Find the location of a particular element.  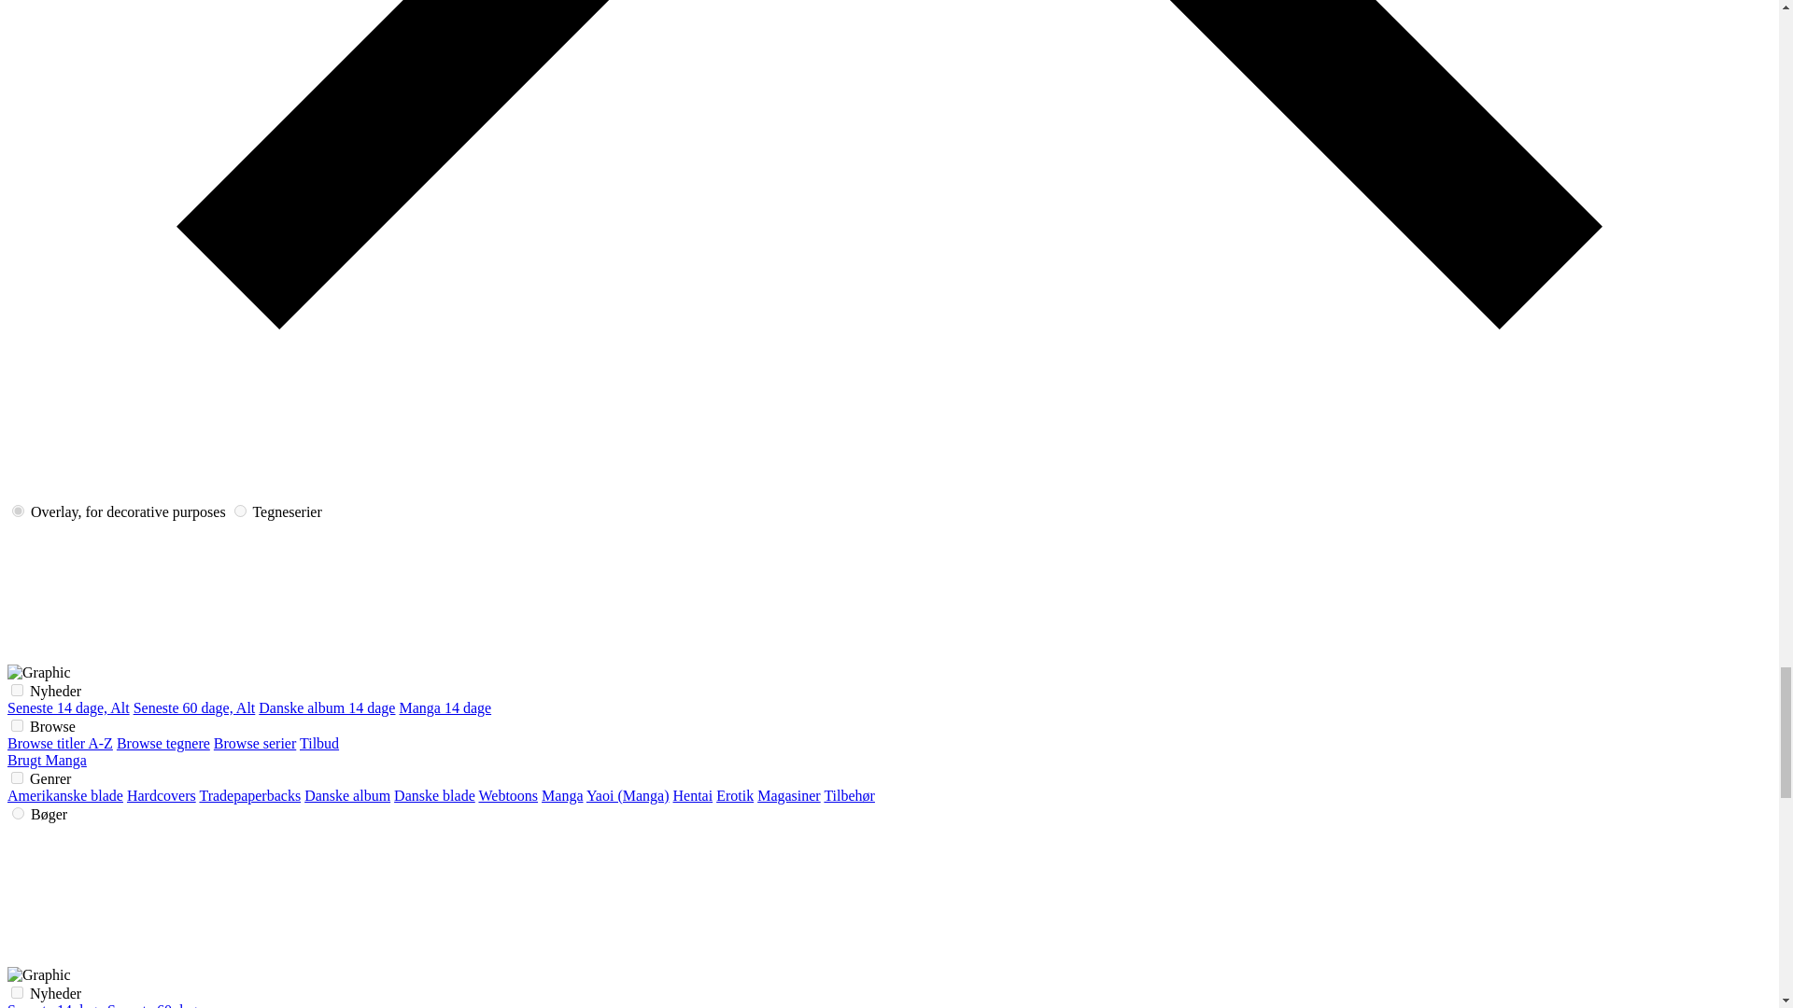

Magasiner is located at coordinates (788, 795).